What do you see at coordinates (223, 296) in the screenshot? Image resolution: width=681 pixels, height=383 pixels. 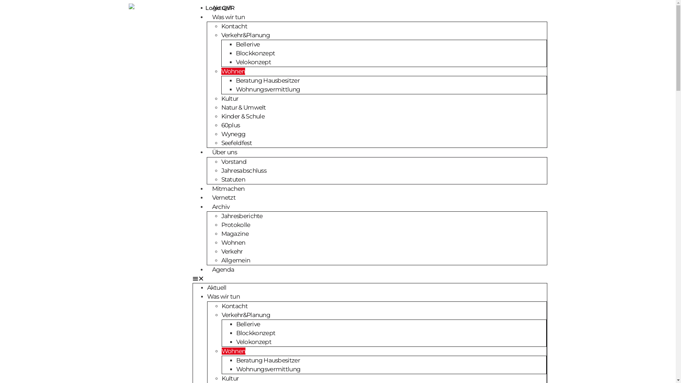 I see `Was wir tun` at bounding box center [223, 296].